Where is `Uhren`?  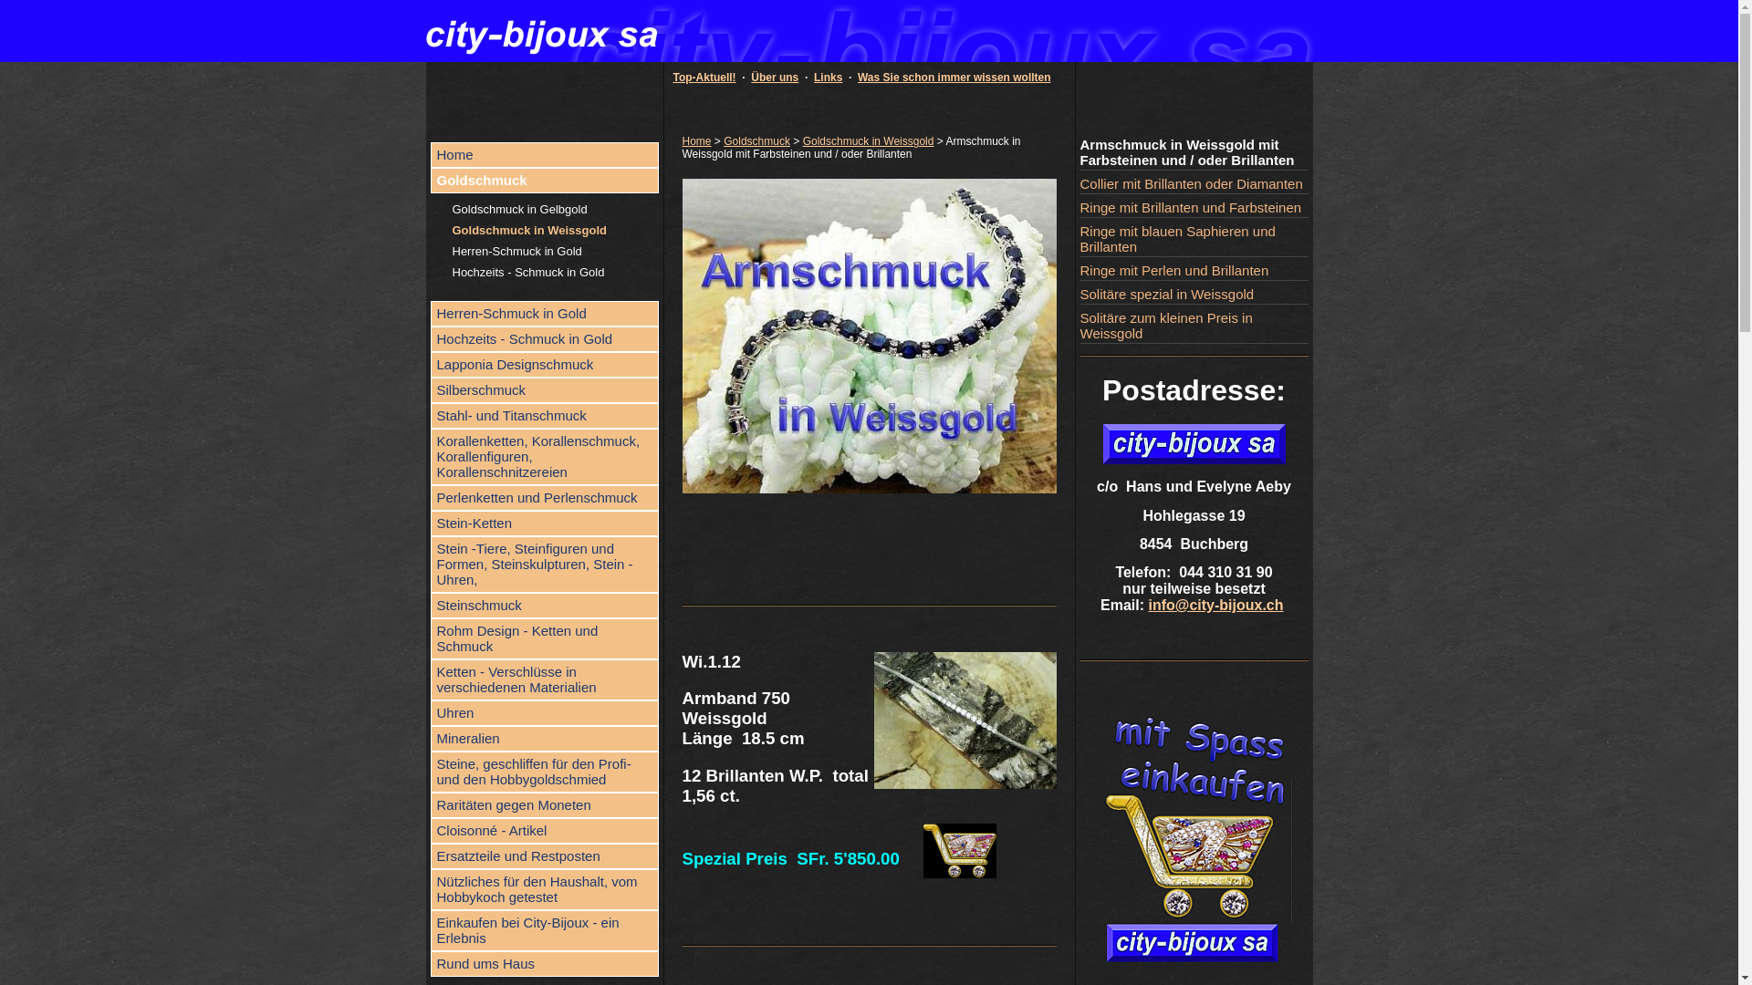
Uhren is located at coordinates (545, 713).